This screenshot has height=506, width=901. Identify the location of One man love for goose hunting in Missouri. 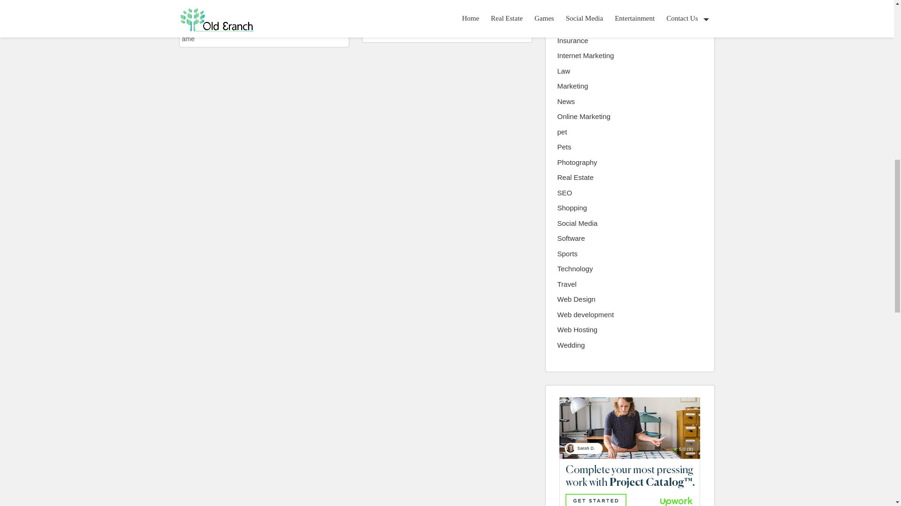
(447, 11).